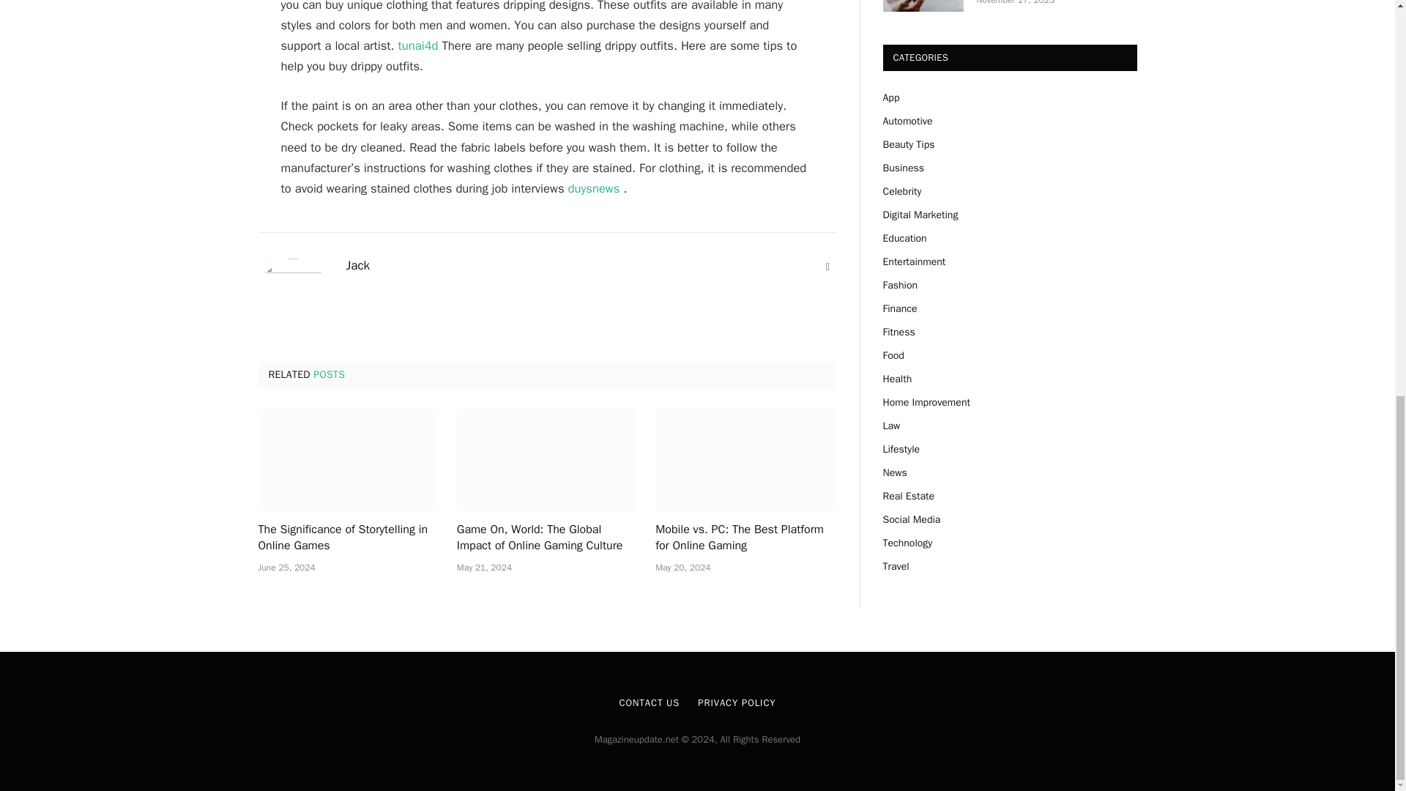 The image size is (1406, 791). I want to click on The Significance of Storytelling in Online Games, so click(347, 538).